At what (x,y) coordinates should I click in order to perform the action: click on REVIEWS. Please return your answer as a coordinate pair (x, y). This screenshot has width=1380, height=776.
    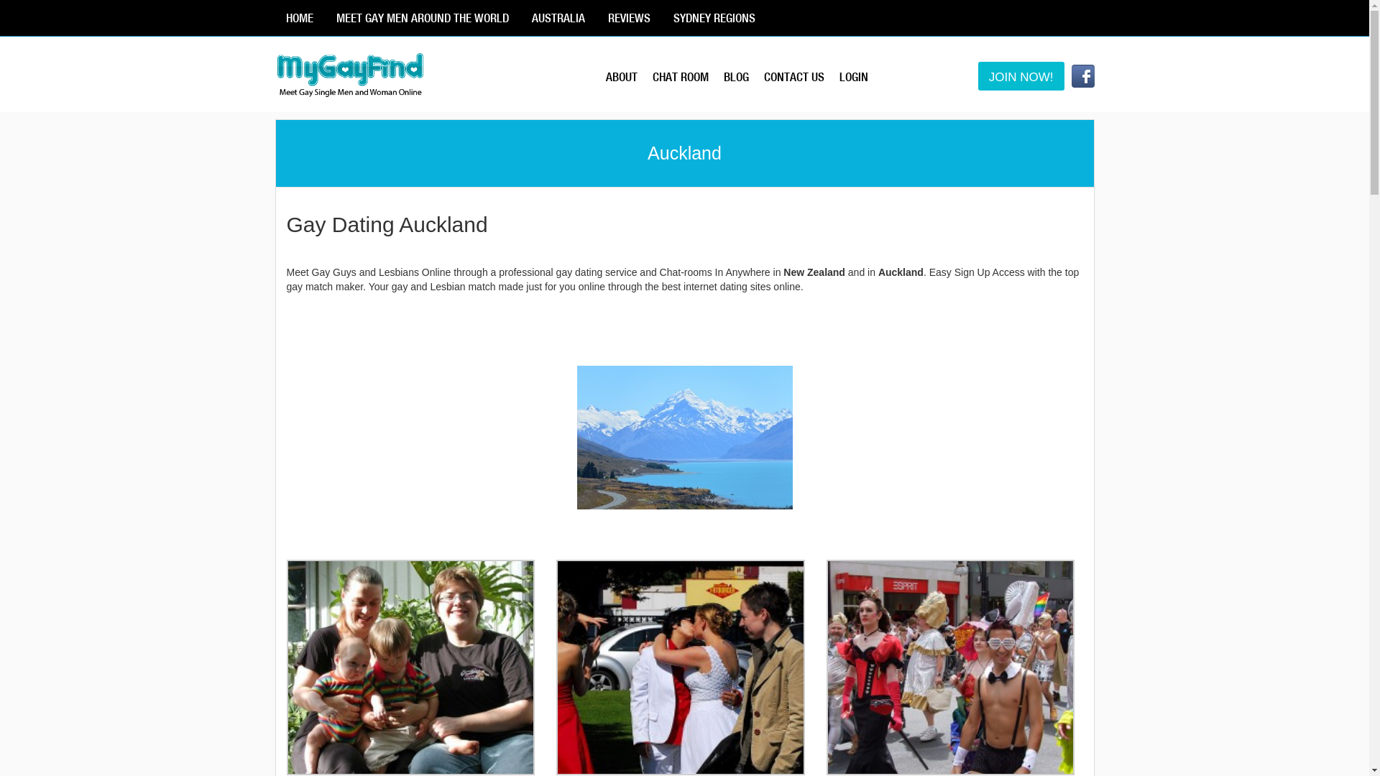
    Looking at the image, I should click on (628, 18).